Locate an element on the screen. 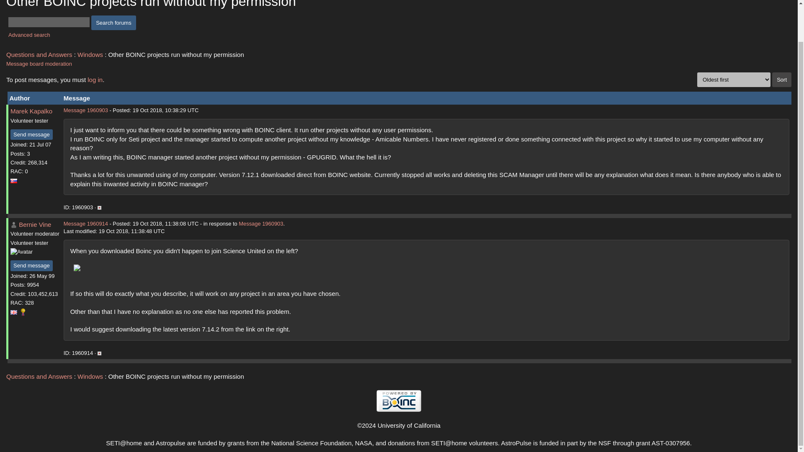 This screenshot has height=452, width=804. Sort is located at coordinates (781, 80).